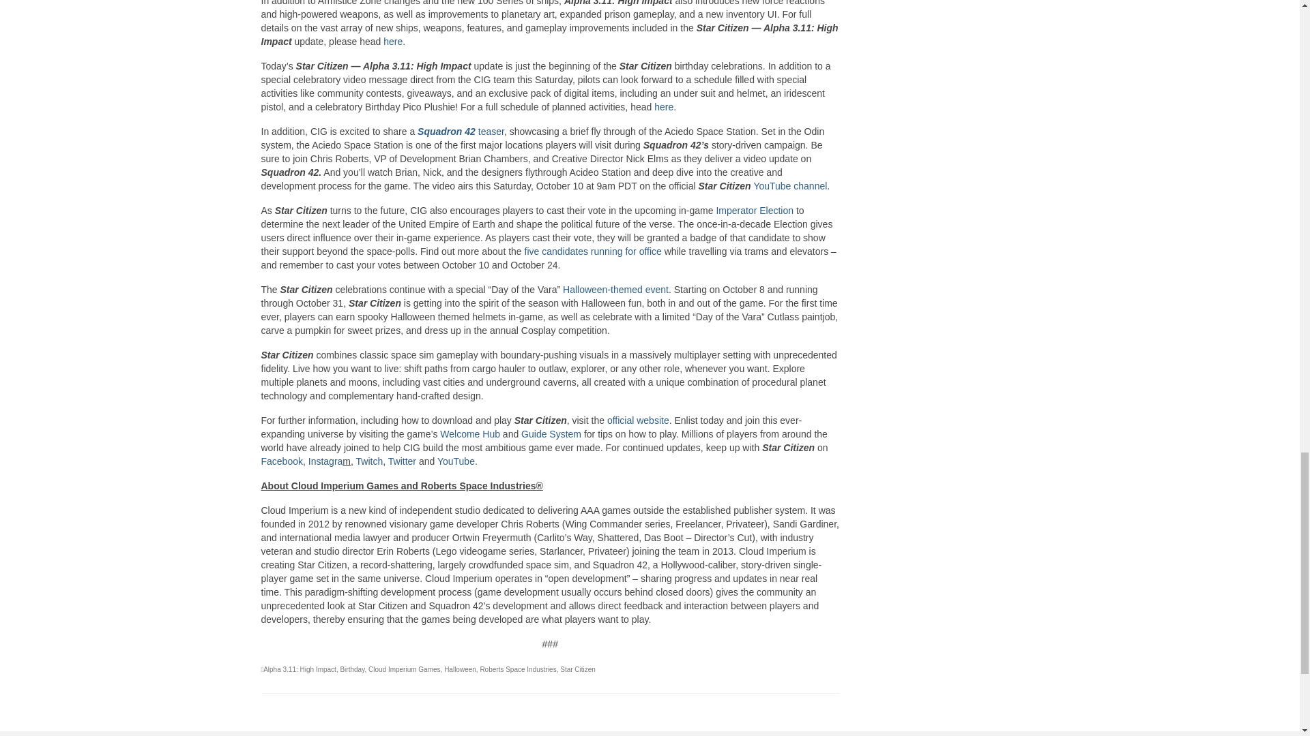 The width and height of the screenshot is (1310, 736). I want to click on Guide System, so click(551, 433).